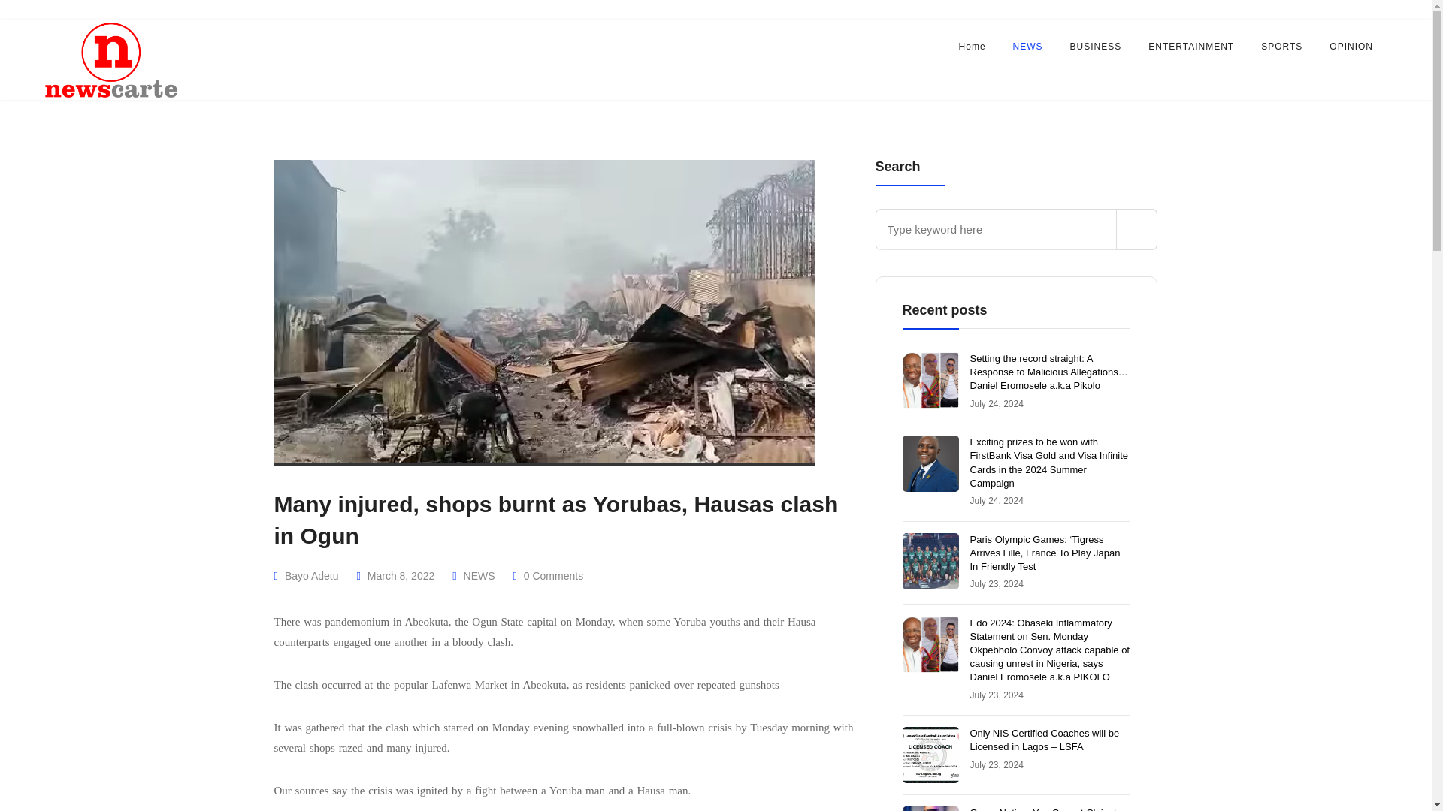 The image size is (1443, 811). What do you see at coordinates (1028, 47) in the screenshot?
I see `NEWS` at bounding box center [1028, 47].